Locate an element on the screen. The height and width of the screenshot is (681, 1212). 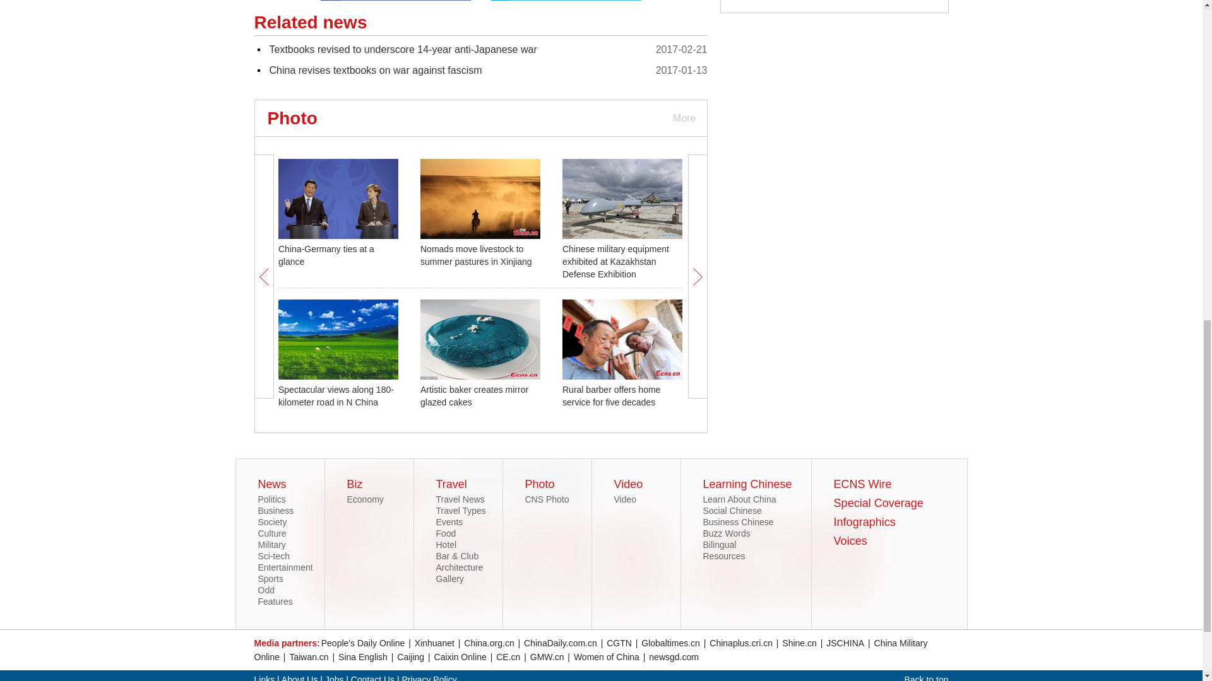
More is located at coordinates (683, 118).